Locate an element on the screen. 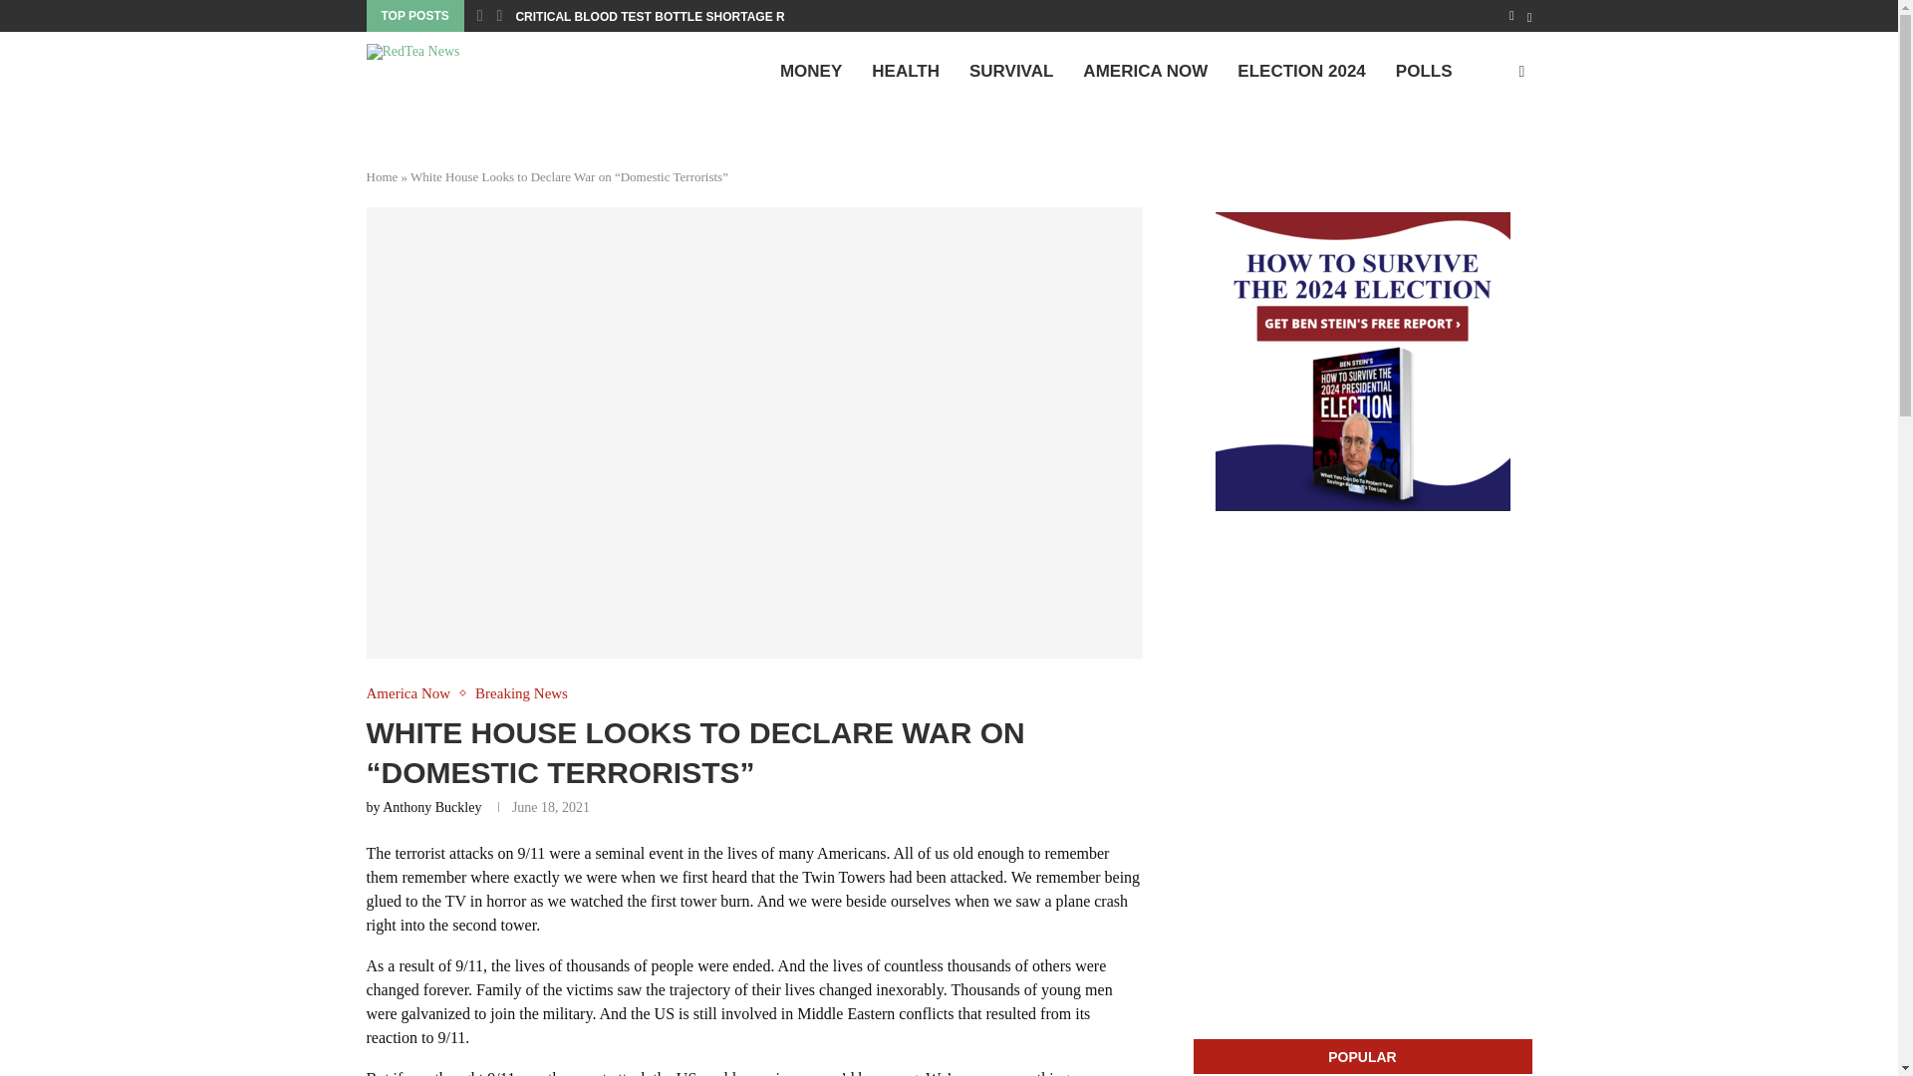  MONEY is located at coordinates (811, 72).